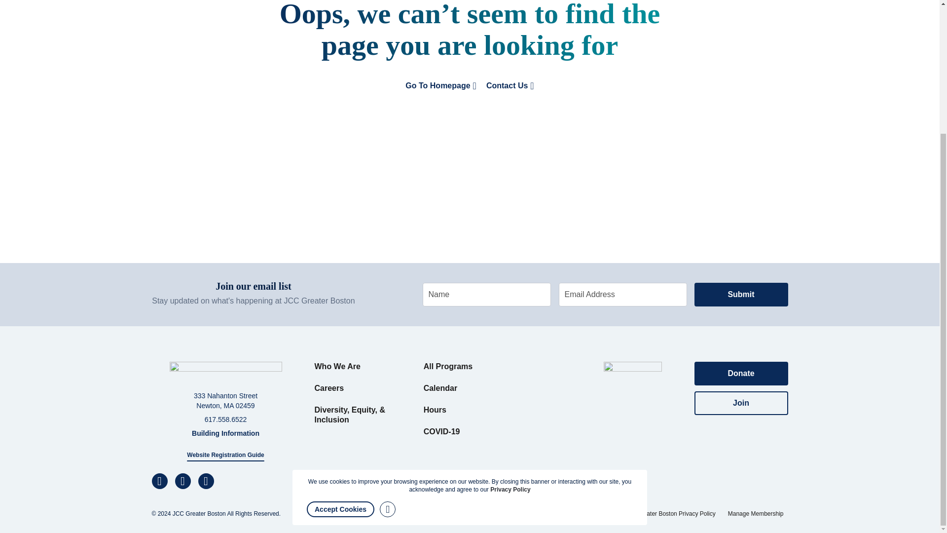 The height and width of the screenshot is (533, 947). What do you see at coordinates (741, 373) in the screenshot?
I see `Donate` at bounding box center [741, 373].